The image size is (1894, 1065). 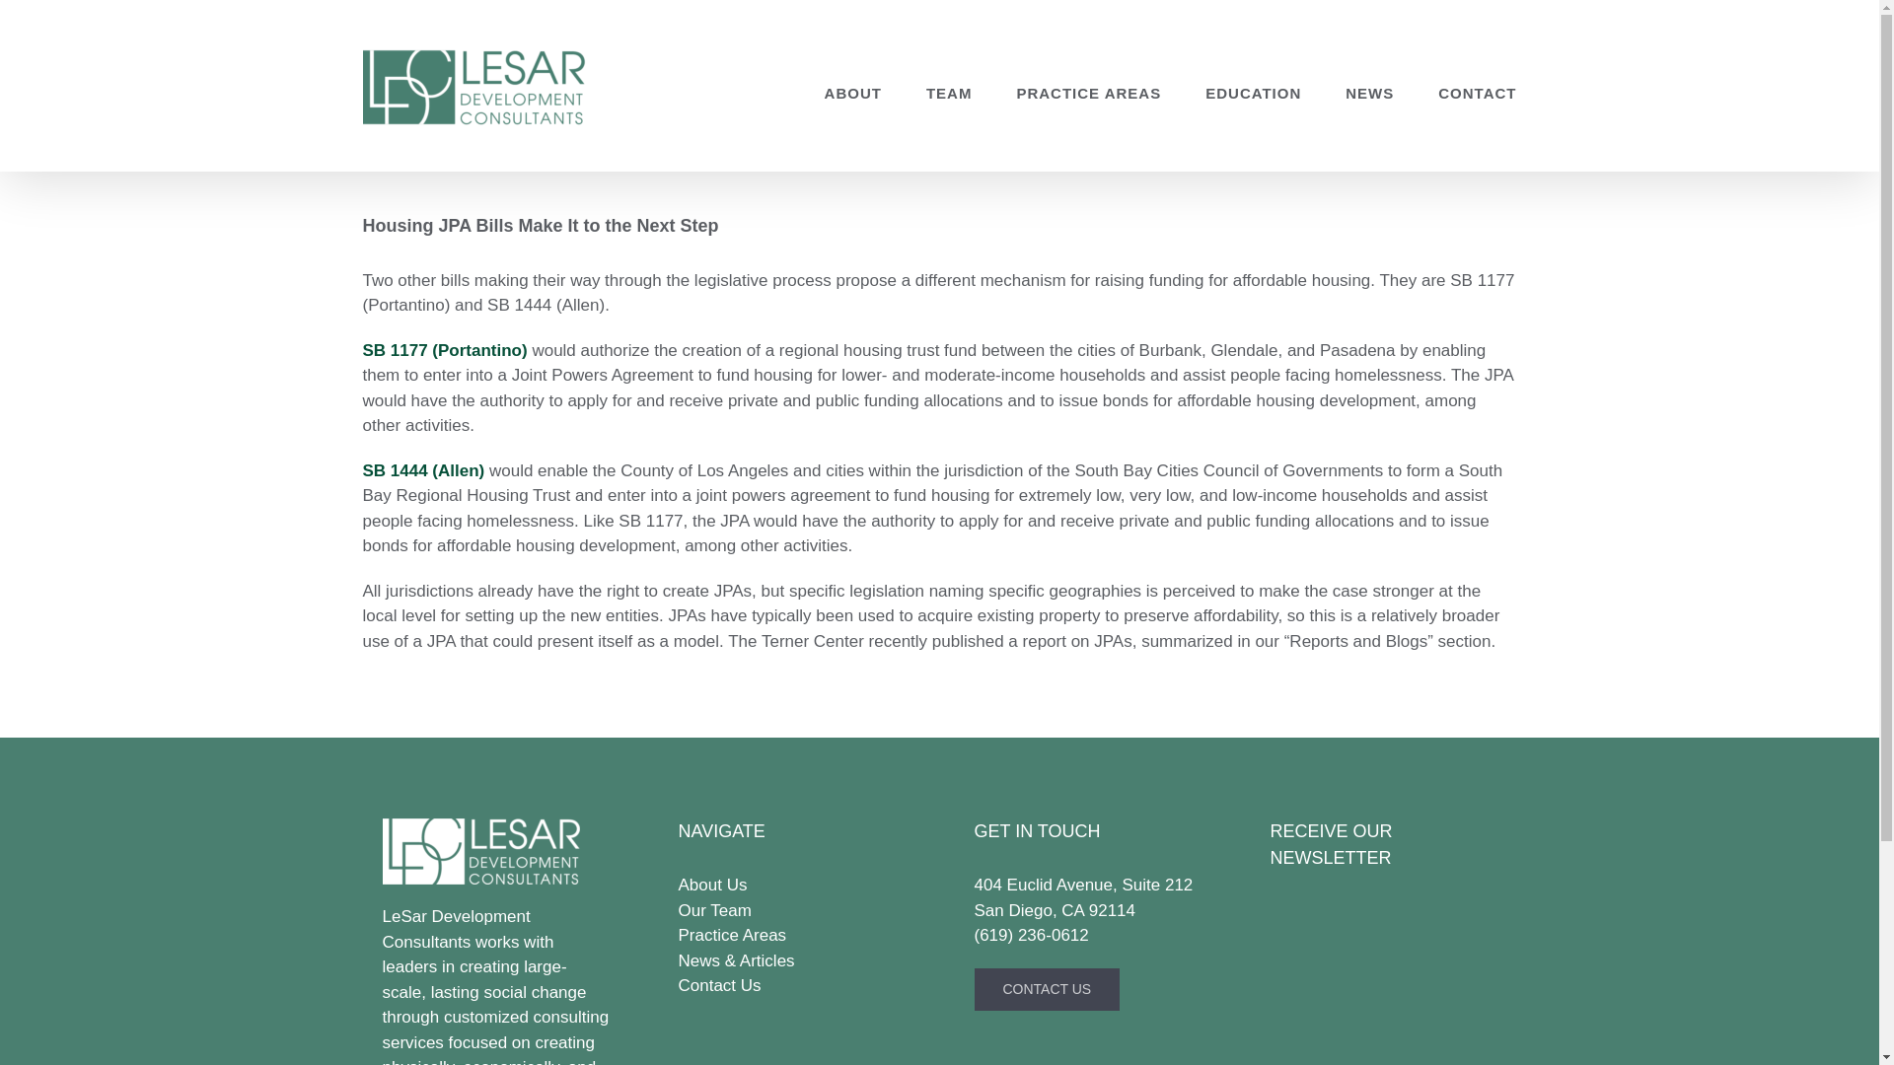 I want to click on Our Team, so click(x=791, y=911).